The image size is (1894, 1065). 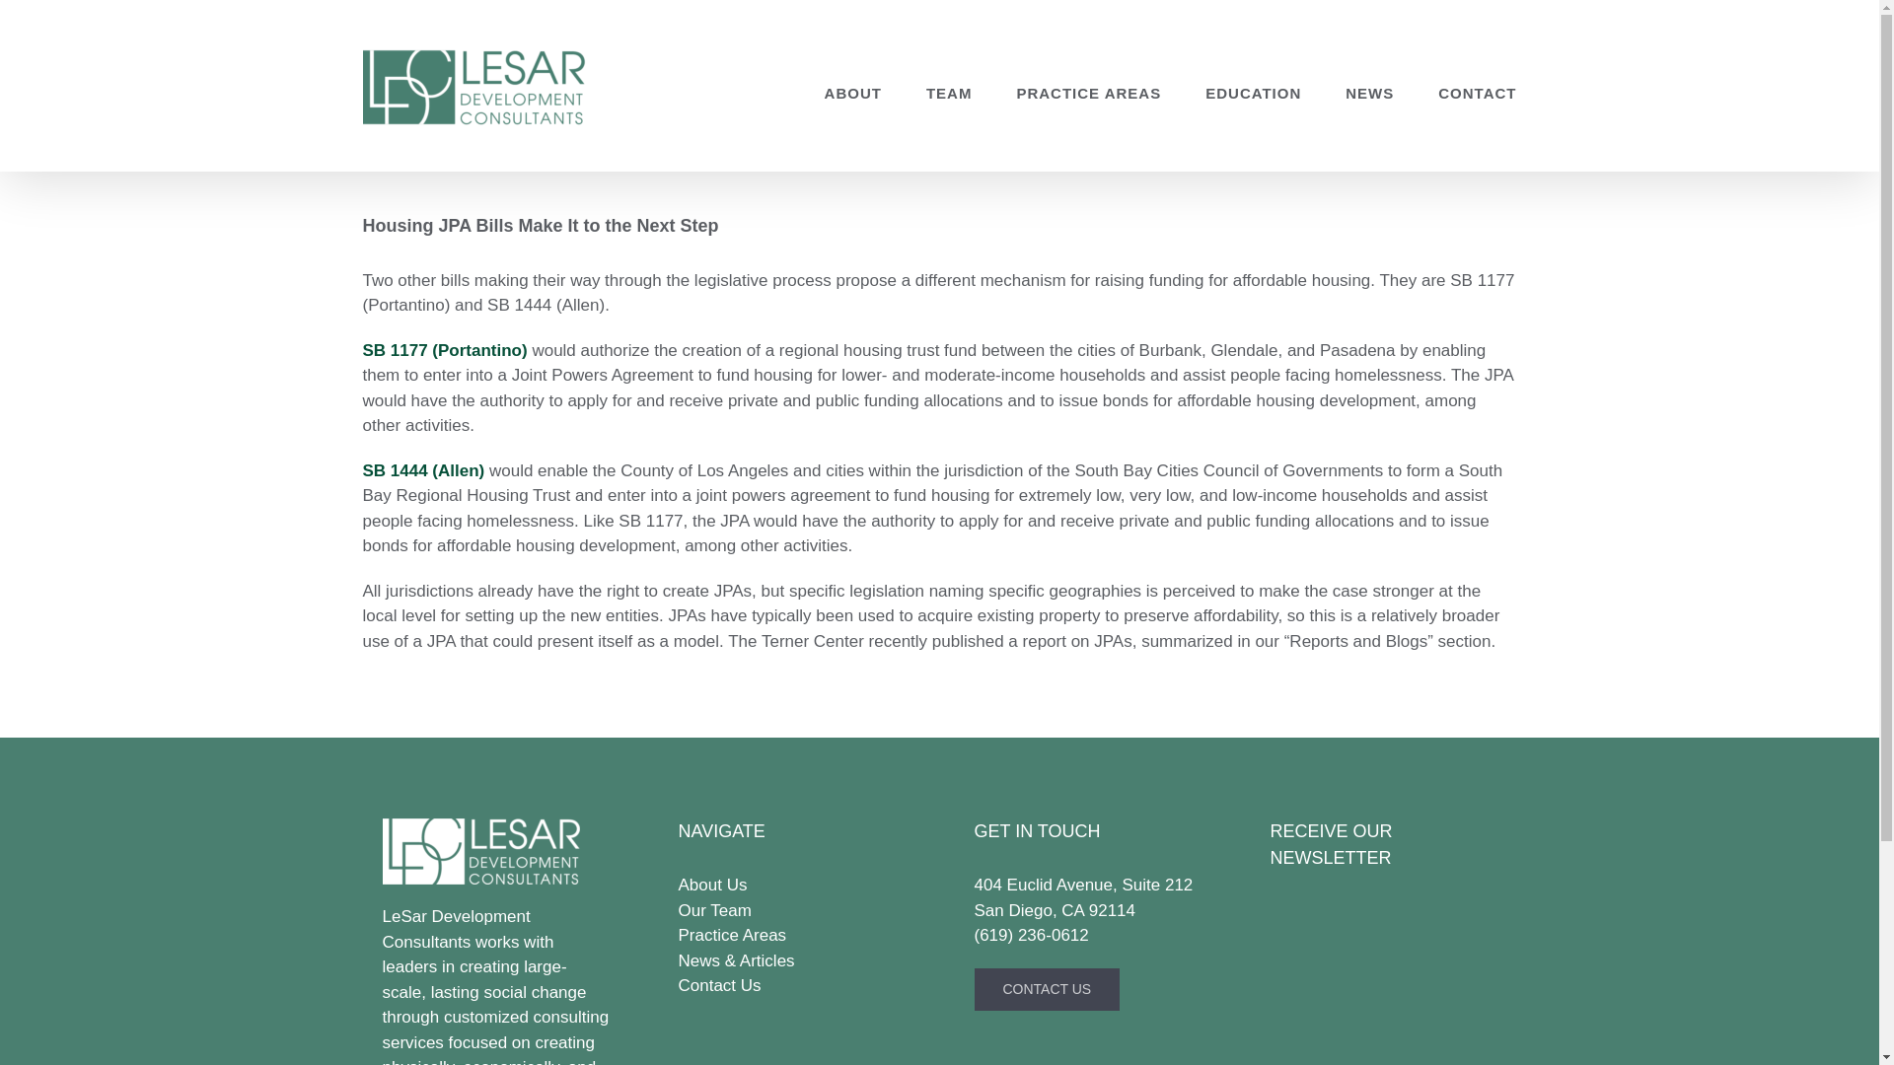 I want to click on Our Team, so click(x=791, y=911).